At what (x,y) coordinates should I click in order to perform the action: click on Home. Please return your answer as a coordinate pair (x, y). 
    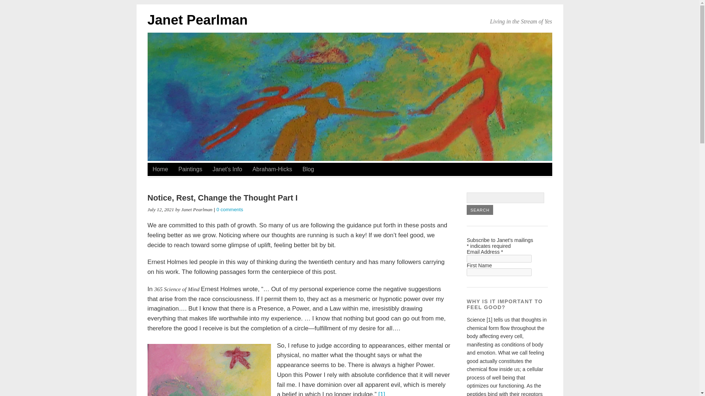
    Looking at the image, I should click on (160, 169).